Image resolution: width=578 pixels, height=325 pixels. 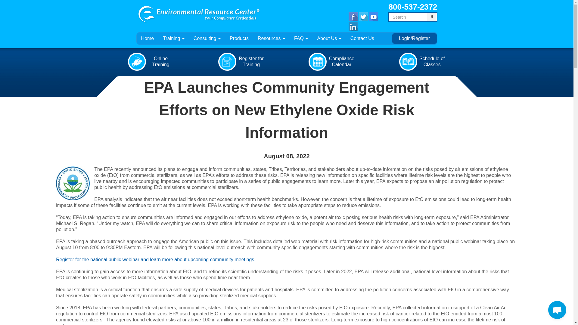 I want to click on Training, so click(x=173, y=39).